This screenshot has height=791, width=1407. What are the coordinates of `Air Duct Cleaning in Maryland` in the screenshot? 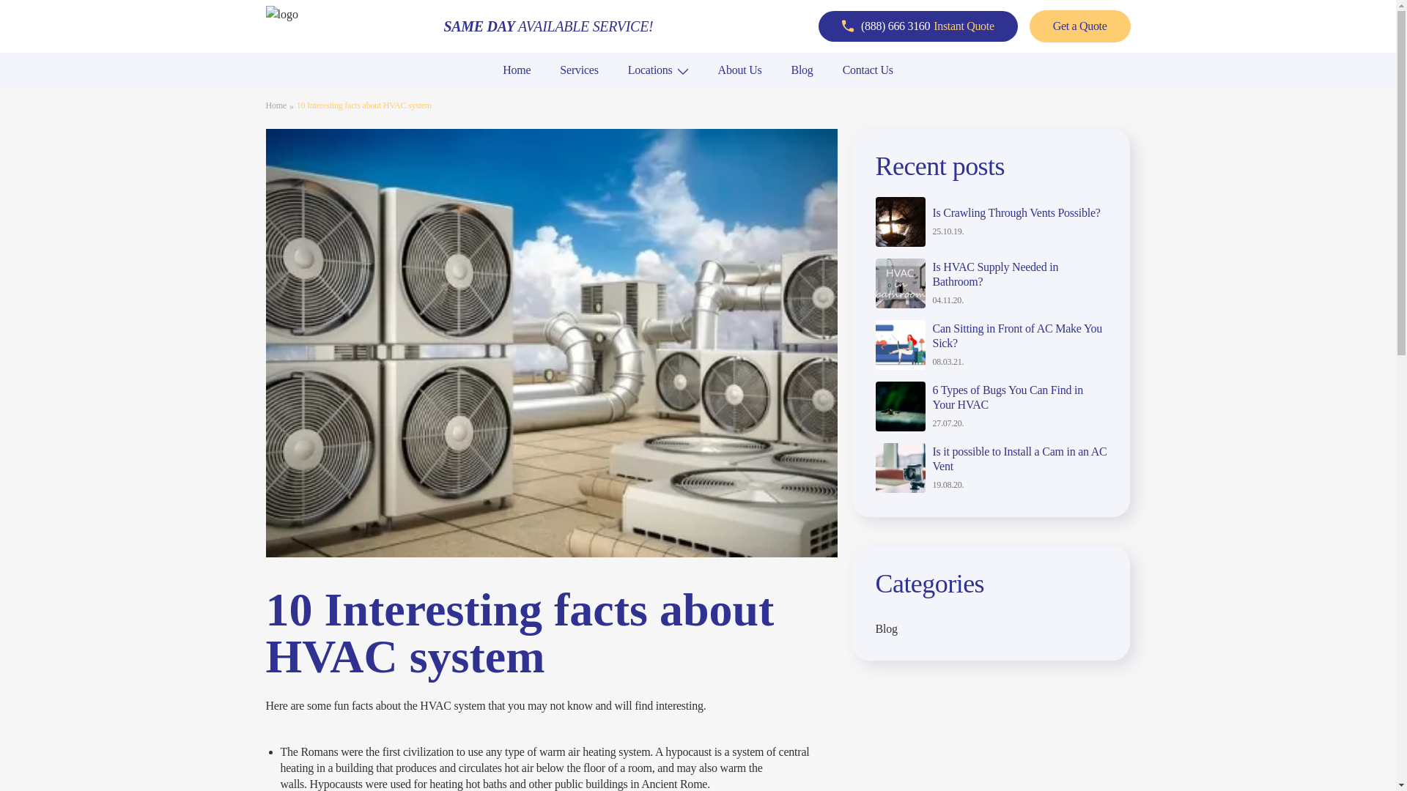 It's located at (574, 94).